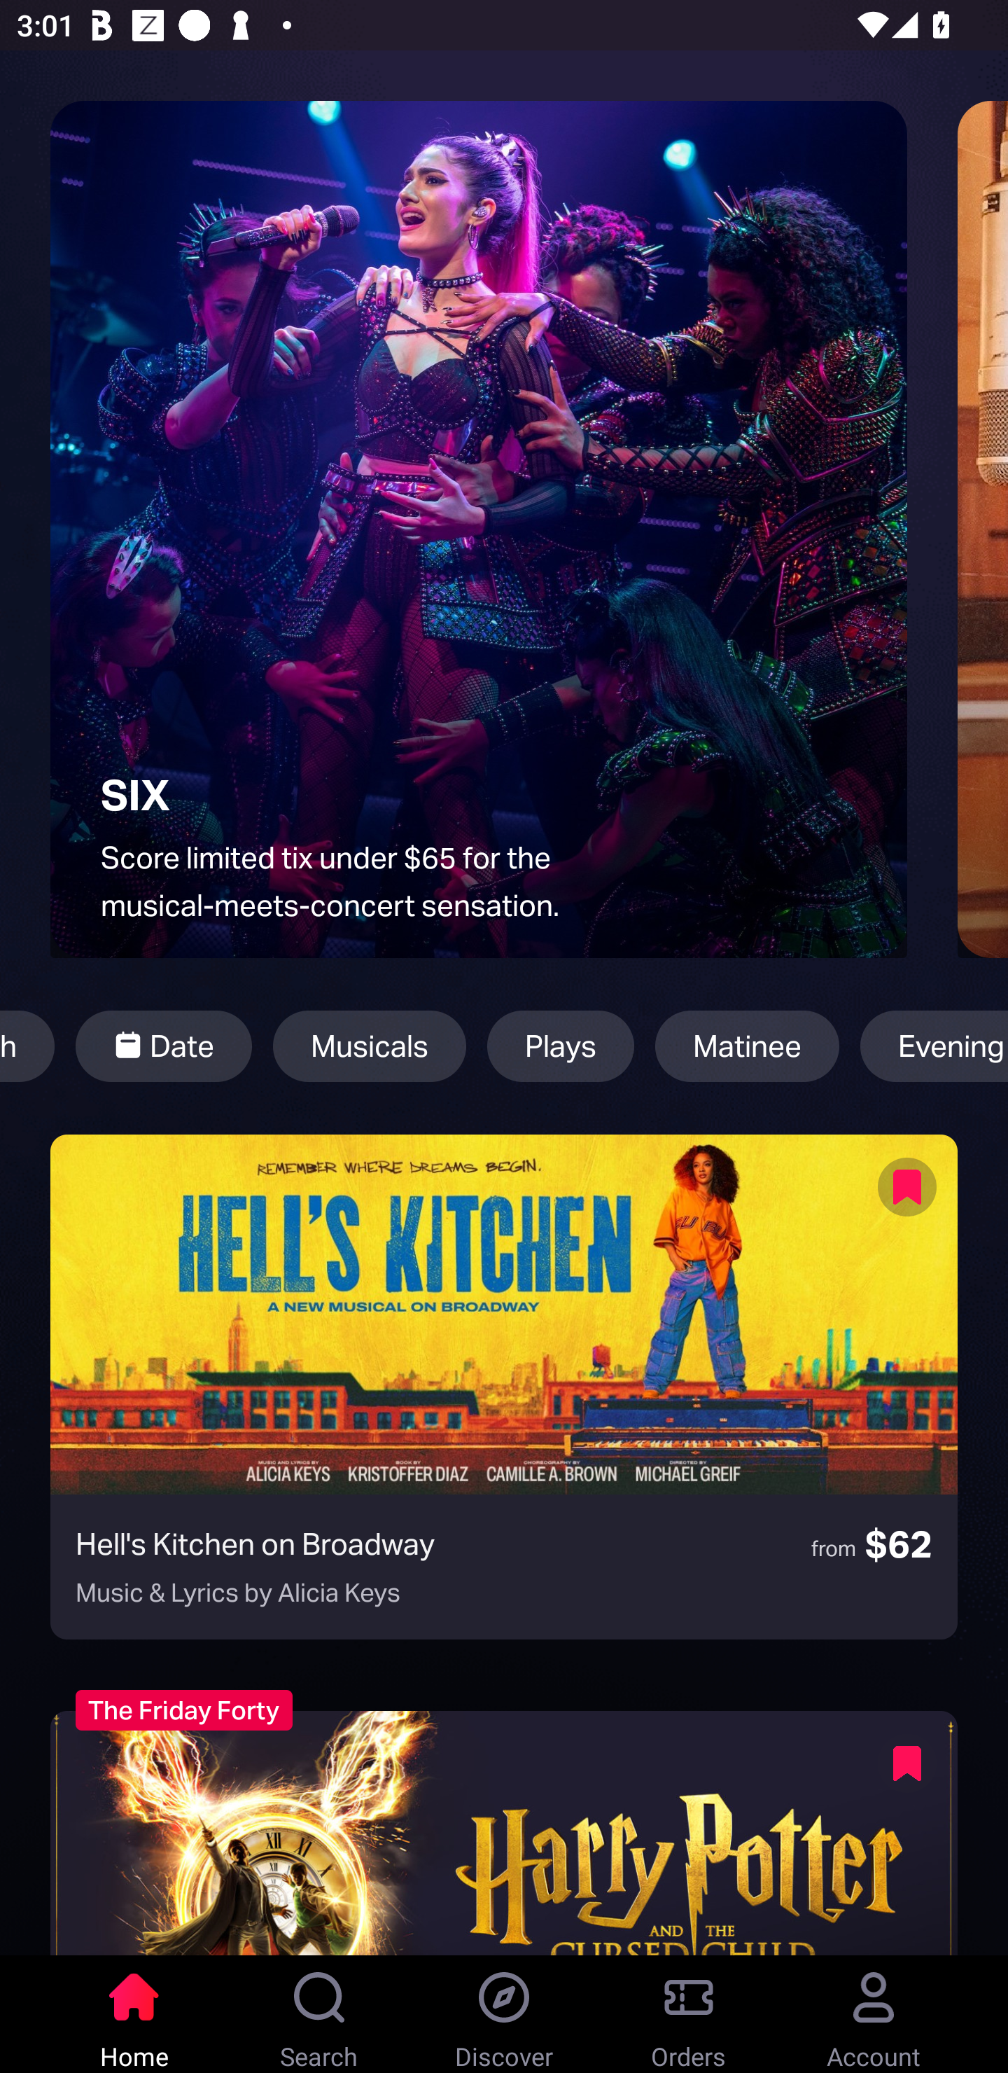 The image size is (1008, 2073). What do you see at coordinates (748, 1046) in the screenshot?
I see `Matinee` at bounding box center [748, 1046].